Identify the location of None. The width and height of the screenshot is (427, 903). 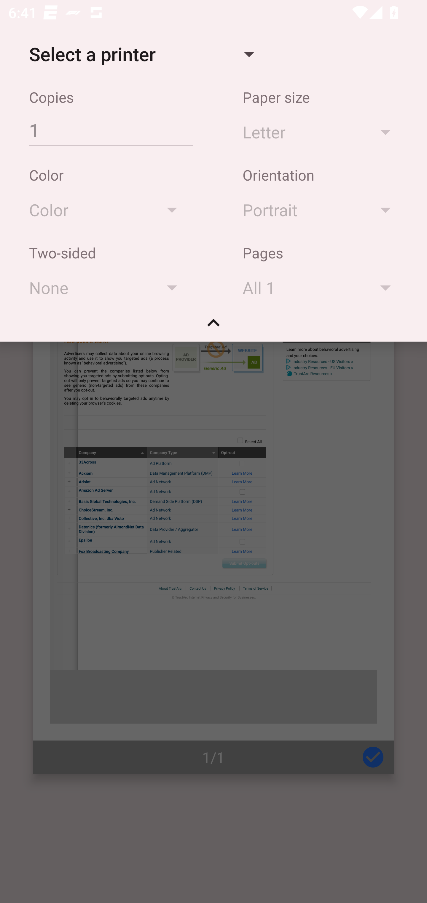
(109, 288).